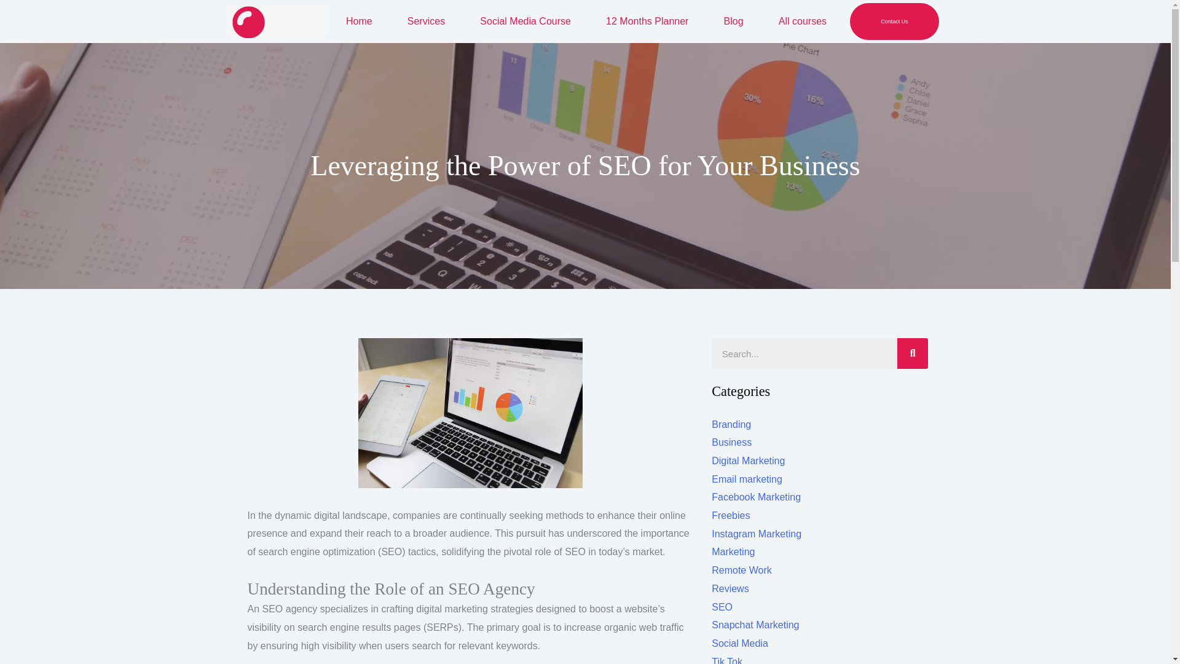 The height and width of the screenshot is (664, 1180). I want to click on cropped-Wendiloveee-logo-official-2.png, so click(278, 21).